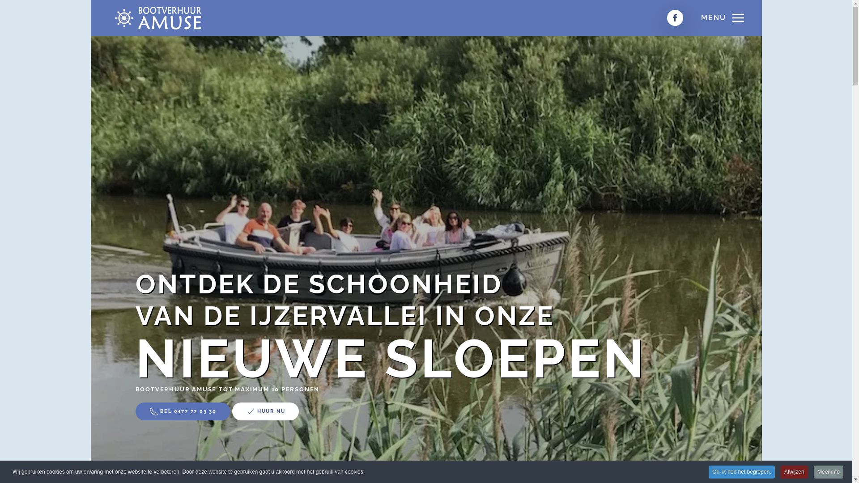 Image resolution: width=859 pixels, height=483 pixels. What do you see at coordinates (742, 472) in the screenshot?
I see `Ok, ik heb het begrepen.` at bounding box center [742, 472].